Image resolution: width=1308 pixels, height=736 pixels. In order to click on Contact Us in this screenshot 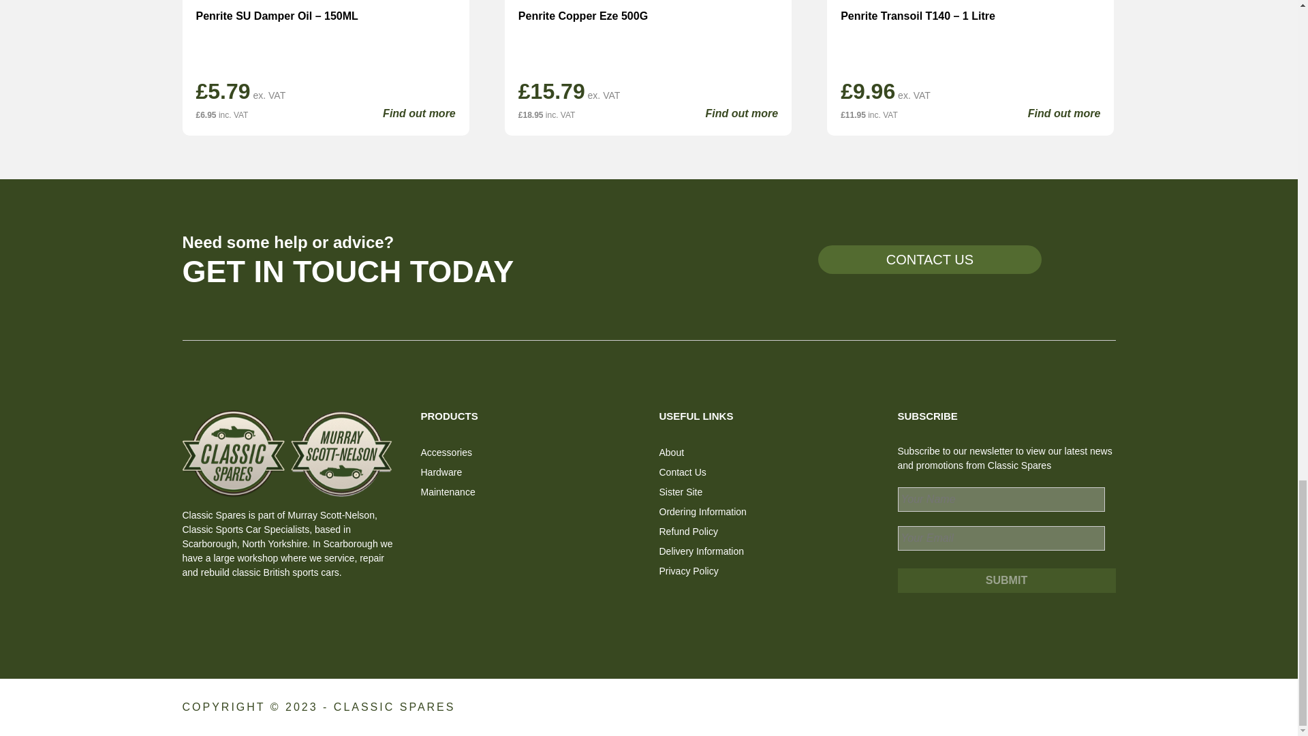, I will do `click(683, 472)`.